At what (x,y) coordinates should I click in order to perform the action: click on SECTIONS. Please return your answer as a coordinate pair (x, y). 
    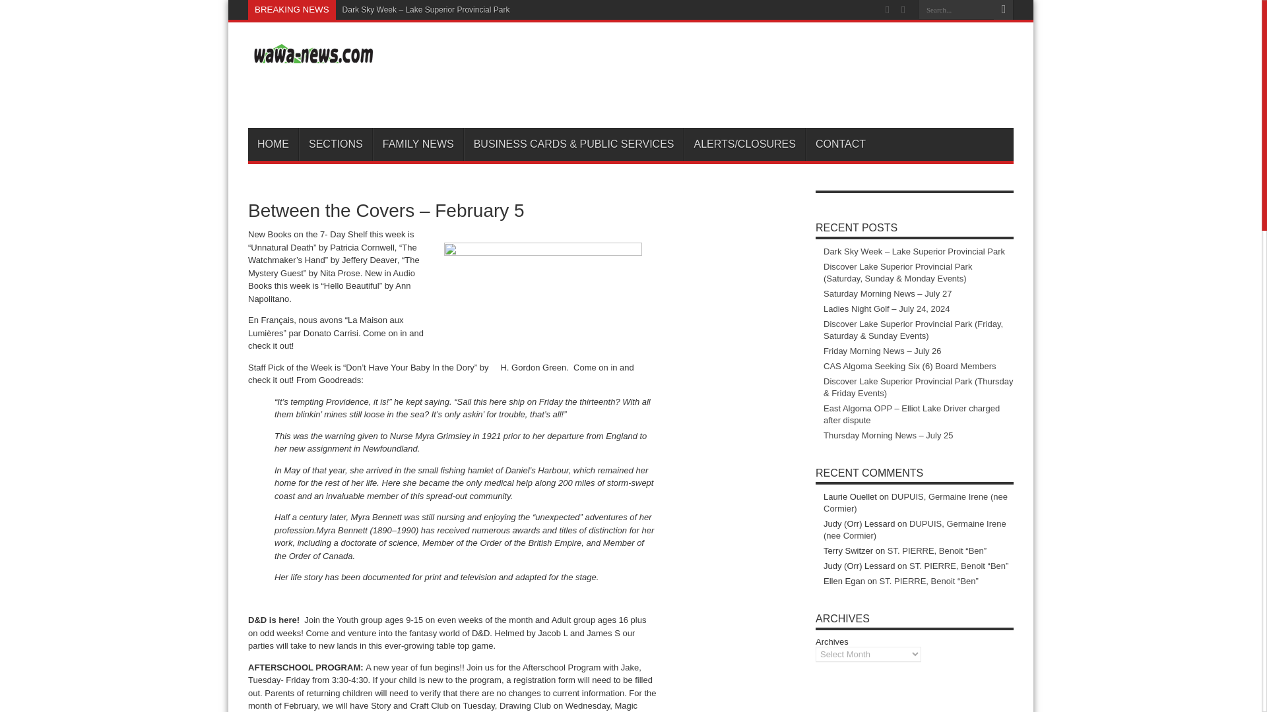
    Looking at the image, I should click on (335, 144).